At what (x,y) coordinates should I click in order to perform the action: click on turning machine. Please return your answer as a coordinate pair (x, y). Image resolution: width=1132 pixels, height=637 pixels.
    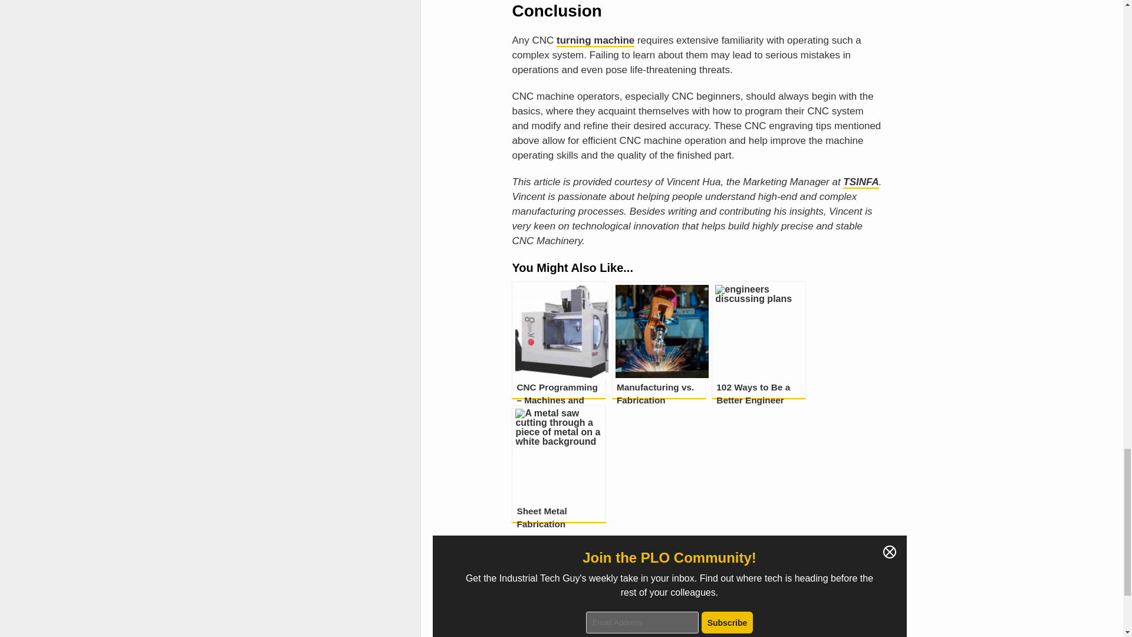
    Looking at the image, I should click on (595, 41).